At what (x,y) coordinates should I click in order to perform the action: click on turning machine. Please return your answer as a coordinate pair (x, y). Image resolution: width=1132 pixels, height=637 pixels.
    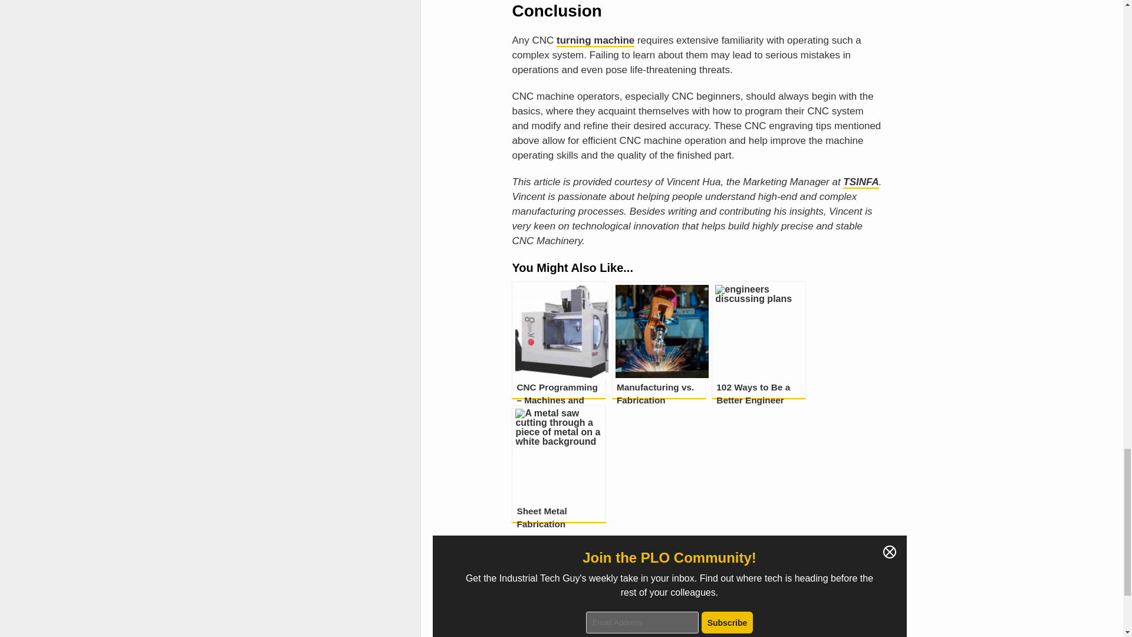
    Looking at the image, I should click on (595, 41).